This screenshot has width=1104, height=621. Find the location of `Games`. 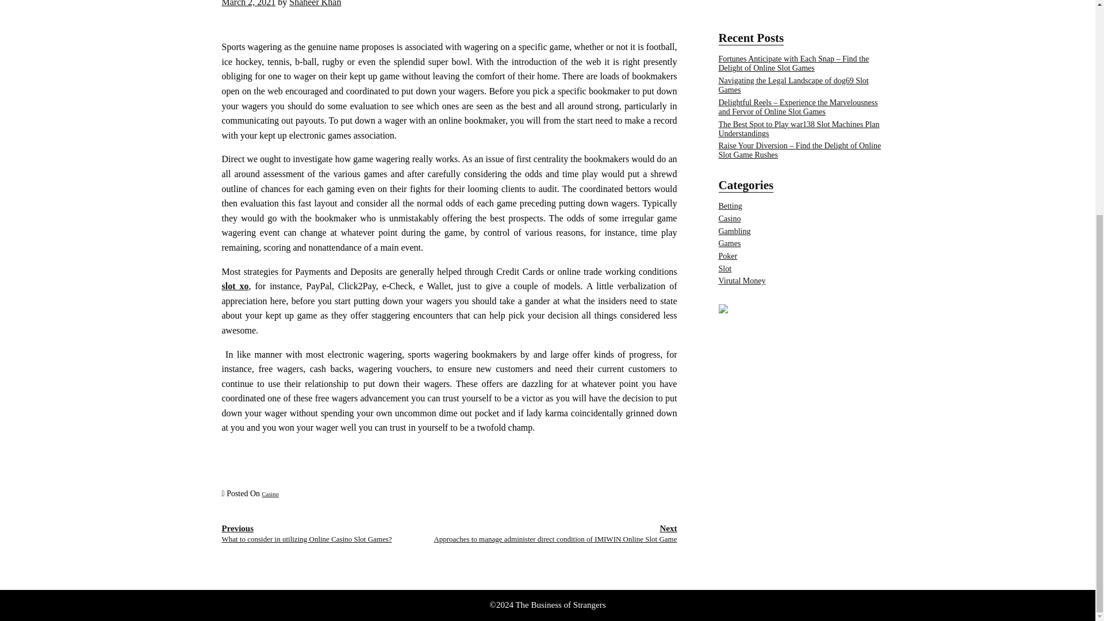

Games is located at coordinates (729, 243).